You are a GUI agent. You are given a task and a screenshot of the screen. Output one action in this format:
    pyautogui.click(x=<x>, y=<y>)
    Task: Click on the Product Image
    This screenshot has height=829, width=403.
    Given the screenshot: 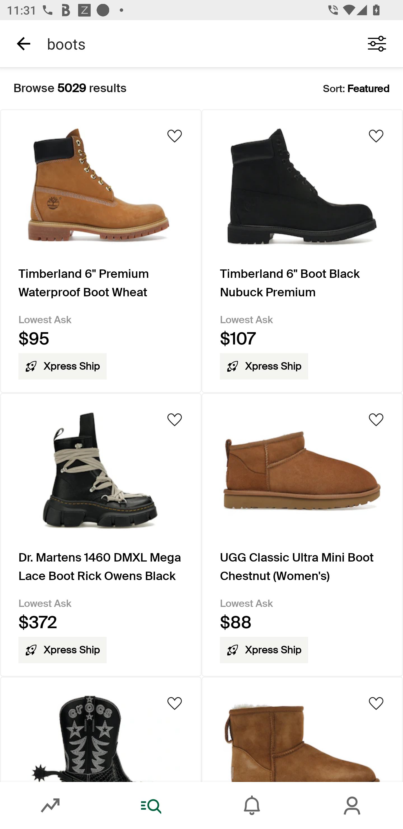 What is the action you would take?
    pyautogui.click(x=101, y=729)
    